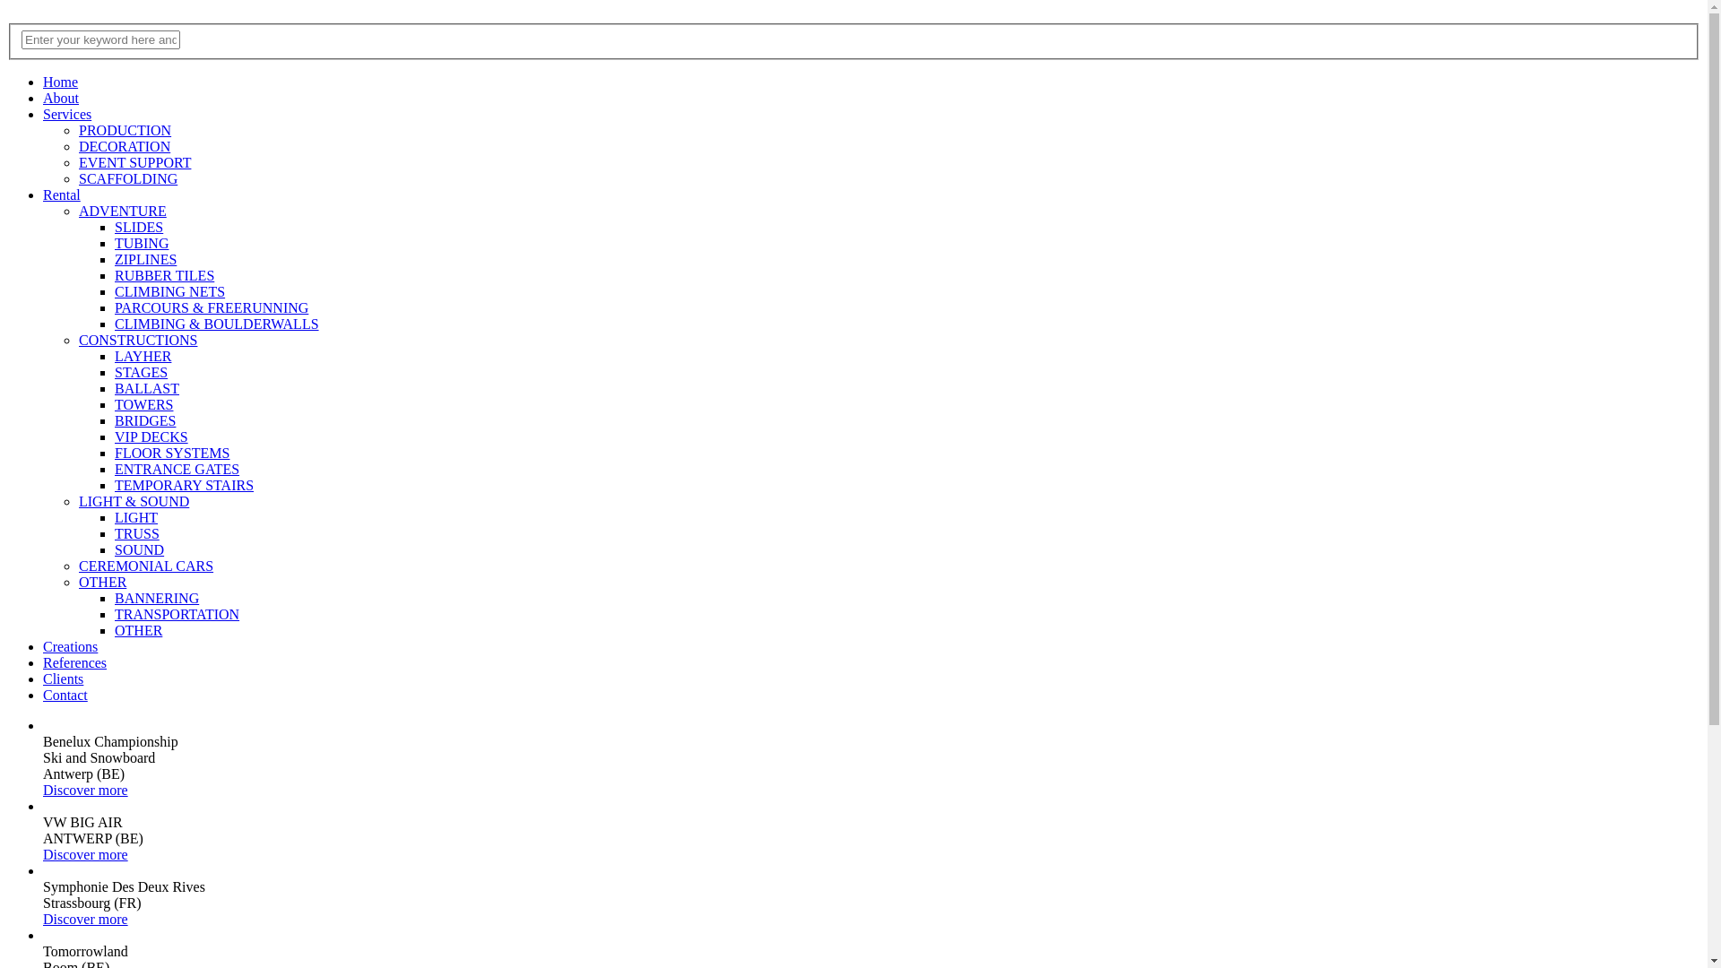  What do you see at coordinates (67, 115) in the screenshot?
I see `Services` at bounding box center [67, 115].